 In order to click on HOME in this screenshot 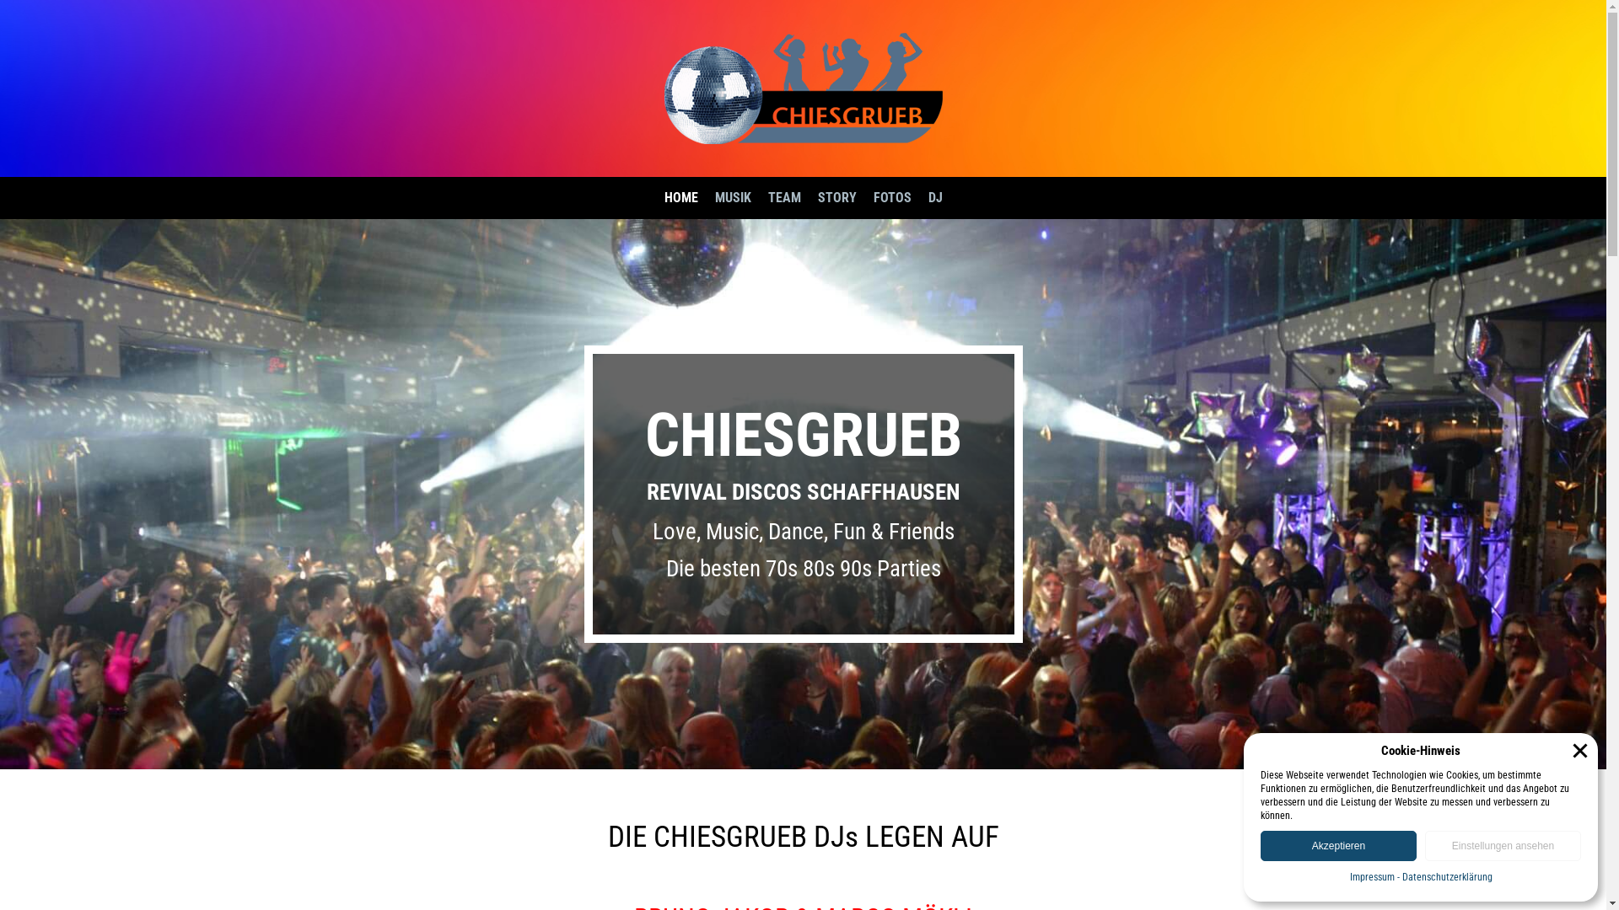, I will do `click(681, 198)`.